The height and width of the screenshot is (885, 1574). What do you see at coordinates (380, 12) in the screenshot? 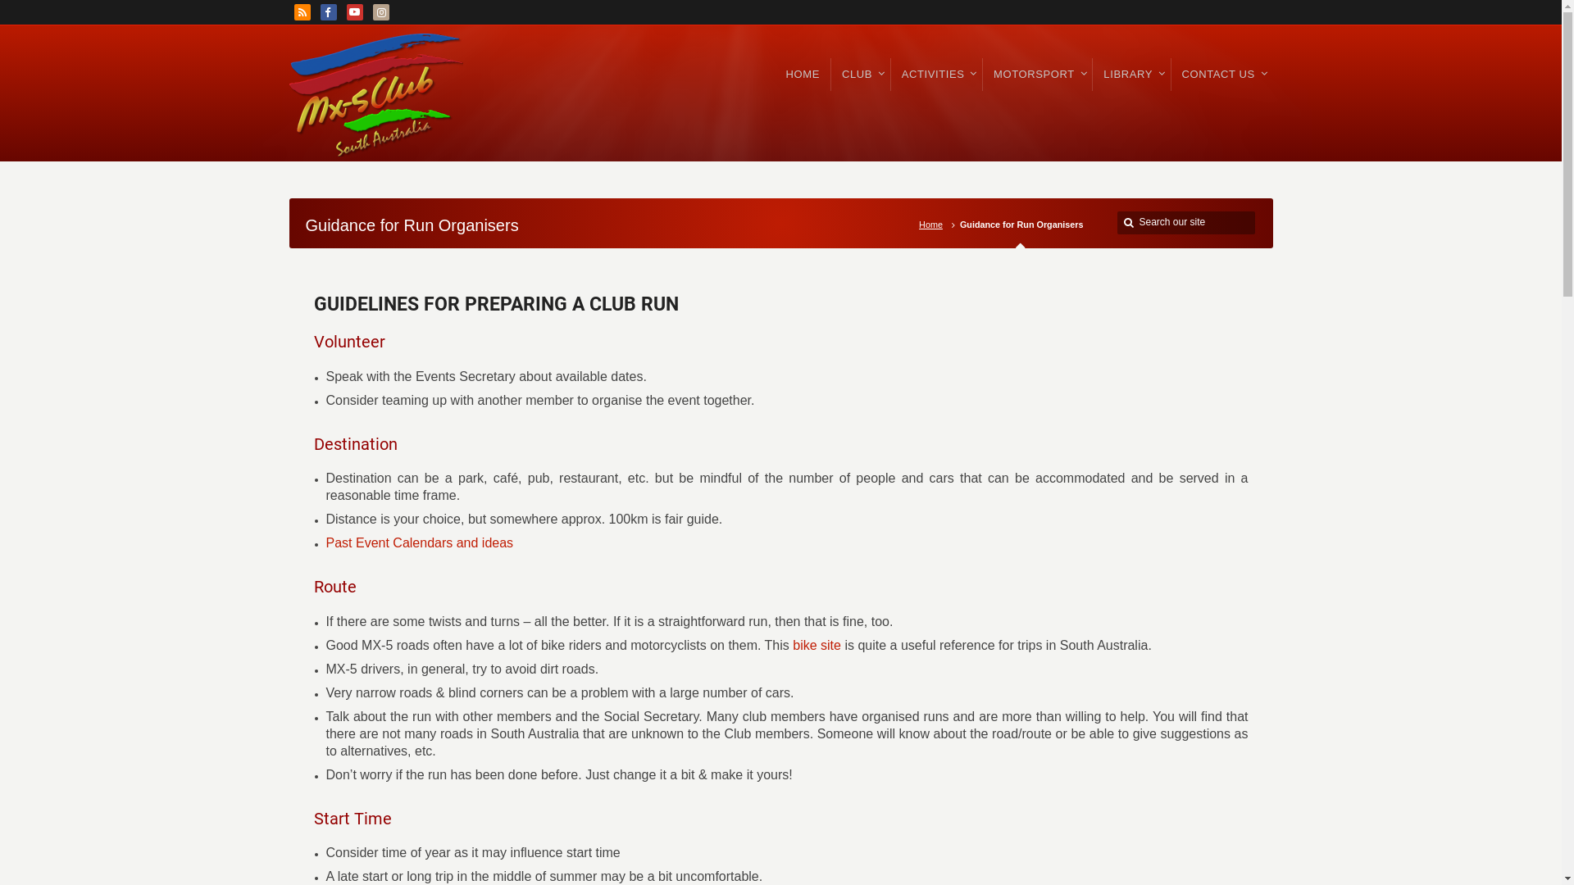
I see `Instagram` at bounding box center [380, 12].